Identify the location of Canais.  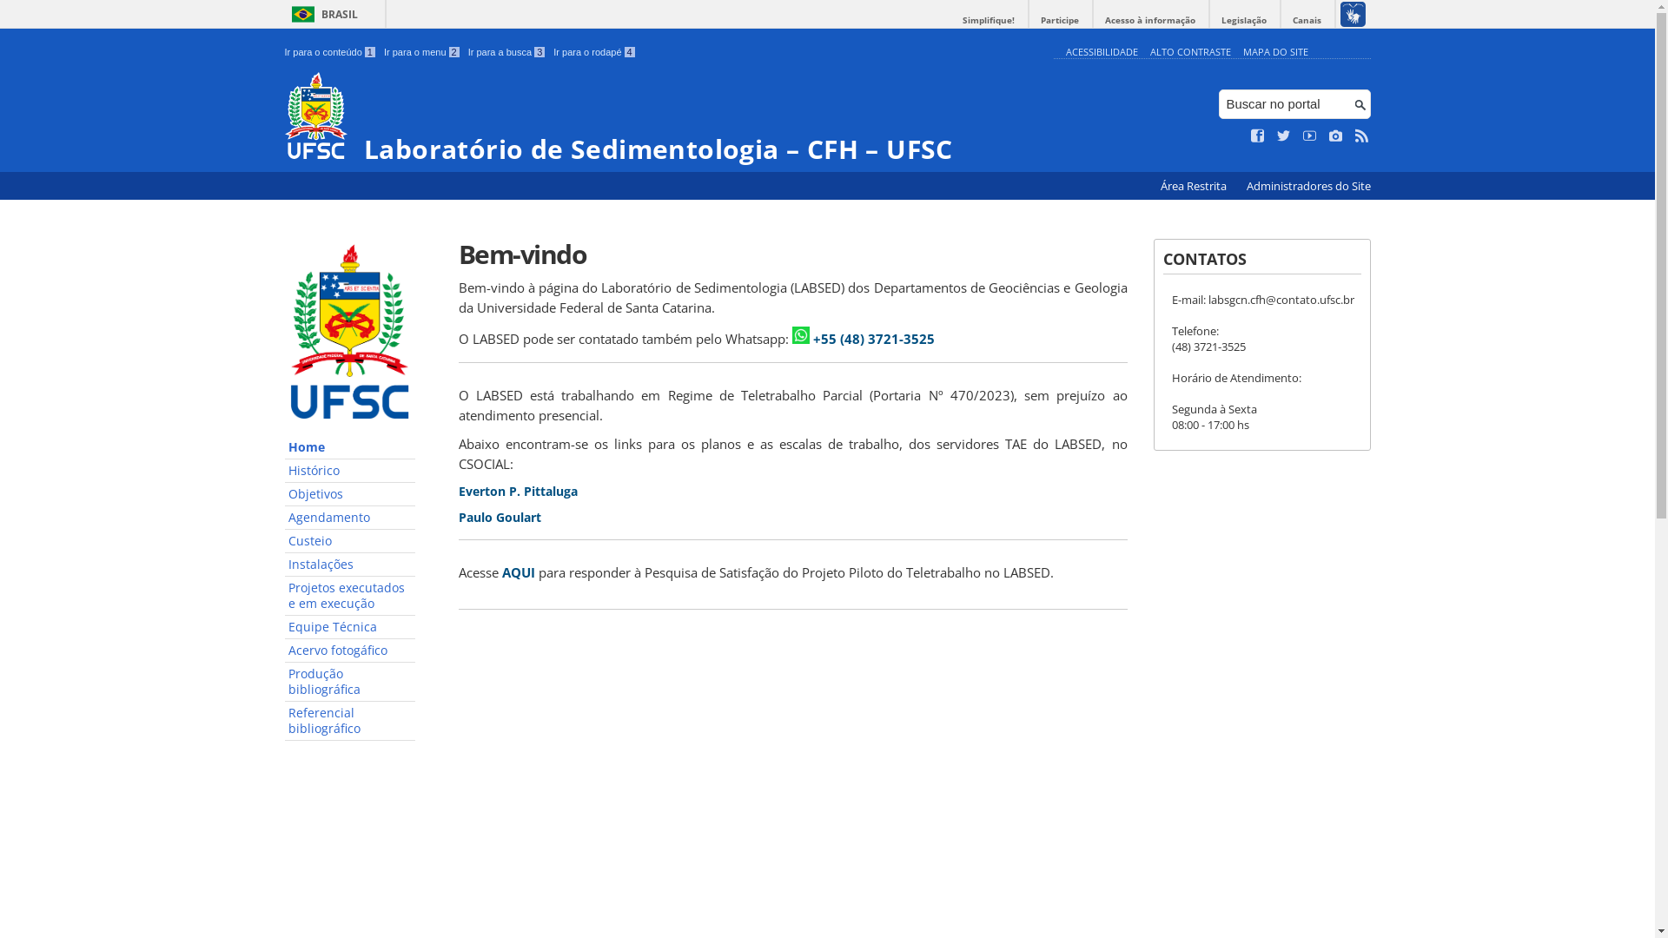
(1307, 21).